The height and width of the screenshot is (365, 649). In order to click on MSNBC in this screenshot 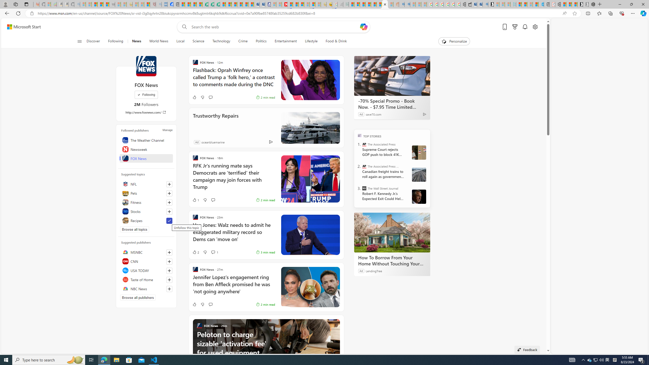, I will do `click(146, 252)`.